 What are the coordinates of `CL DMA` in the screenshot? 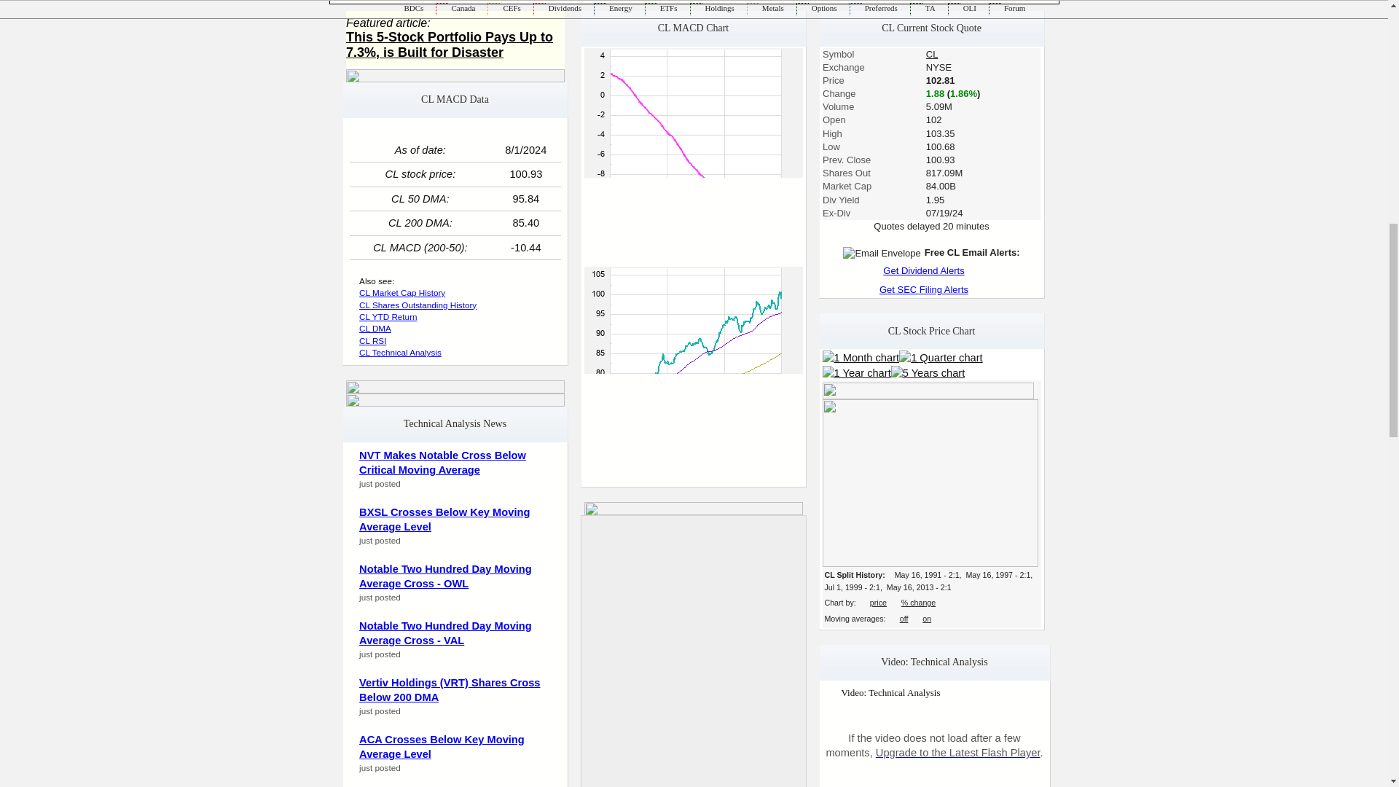 It's located at (375, 328).